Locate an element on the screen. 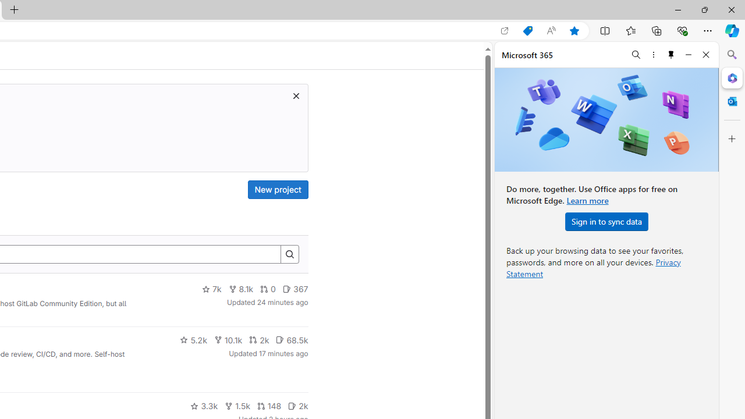 Image resolution: width=745 pixels, height=419 pixels. Class: s14 gl-mr-2 is located at coordinates (292, 405).